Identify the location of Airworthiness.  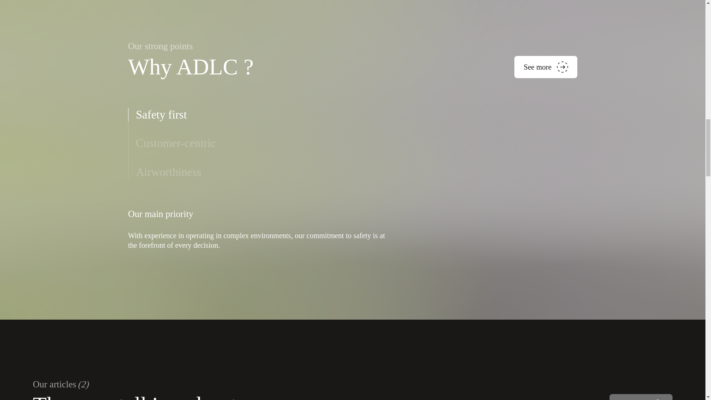
(168, 172).